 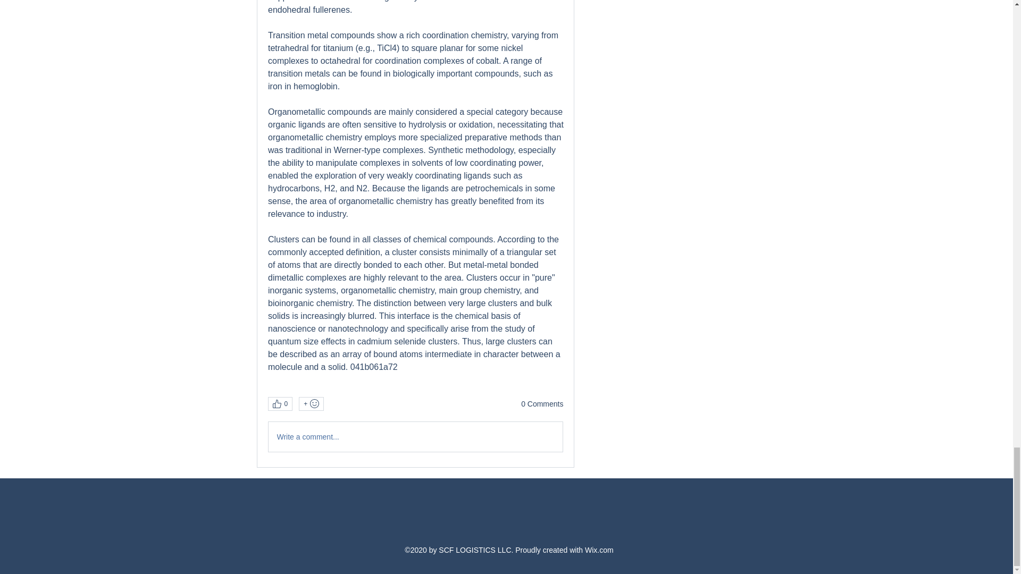 I want to click on Write a comment..., so click(x=415, y=436).